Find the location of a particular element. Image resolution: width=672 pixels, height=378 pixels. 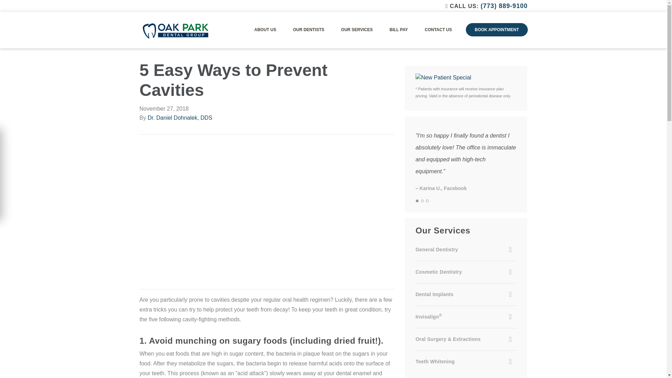

BOOK APPOINTMENT is located at coordinates (496, 29).